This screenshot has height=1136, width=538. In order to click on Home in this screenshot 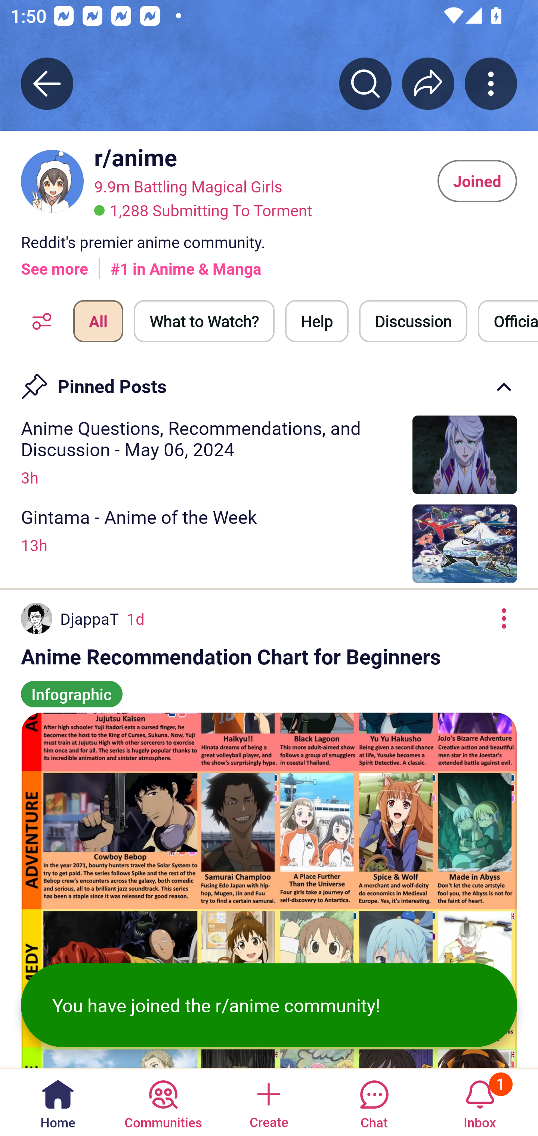, I will do `click(58, 1102)`.